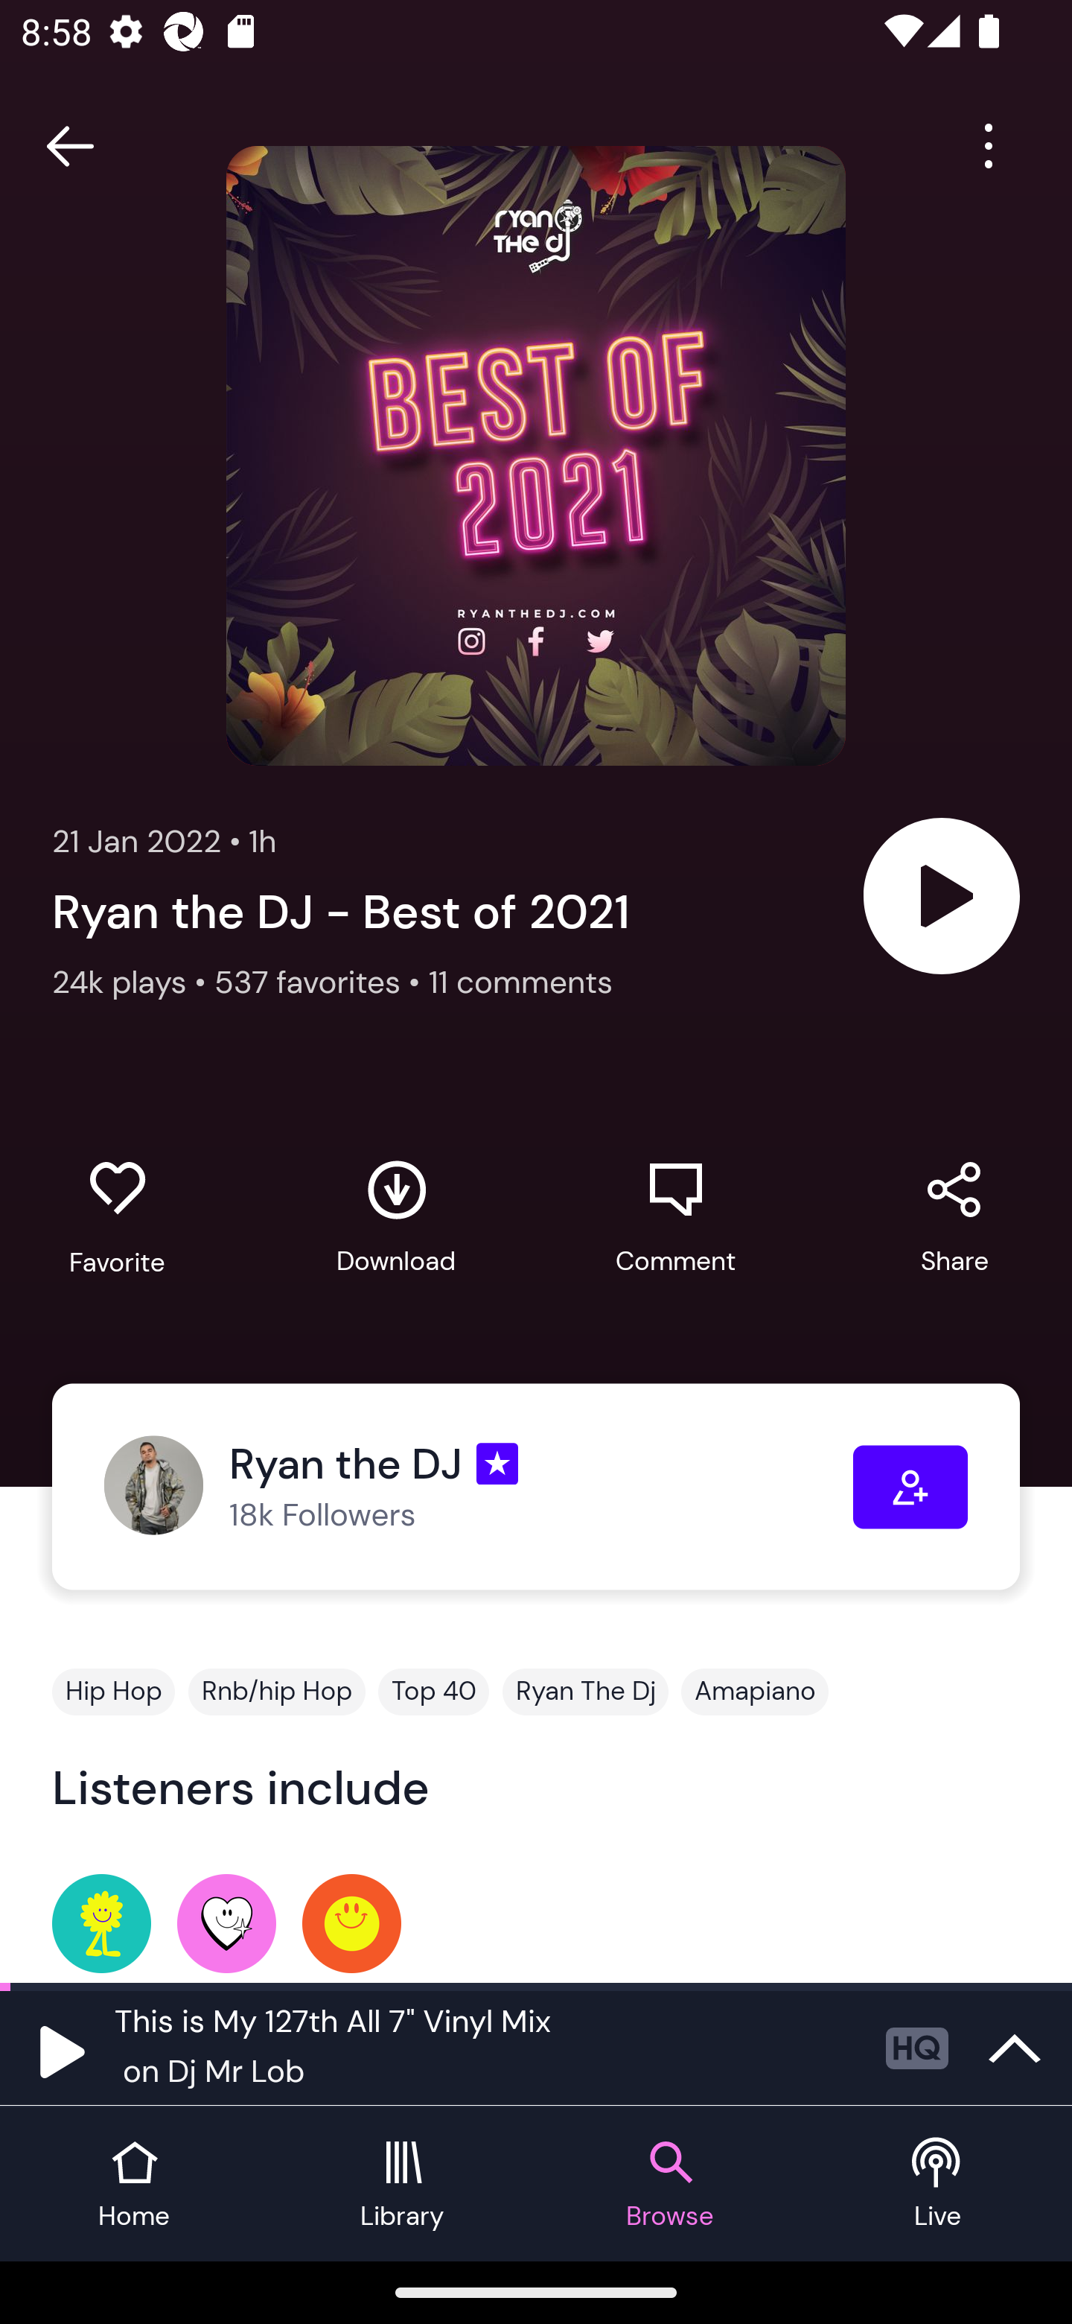 Image resolution: width=1072 pixels, height=2324 pixels. What do you see at coordinates (117, 1219) in the screenshot?
I see `Favorite` at bounding box center [117, 1219].